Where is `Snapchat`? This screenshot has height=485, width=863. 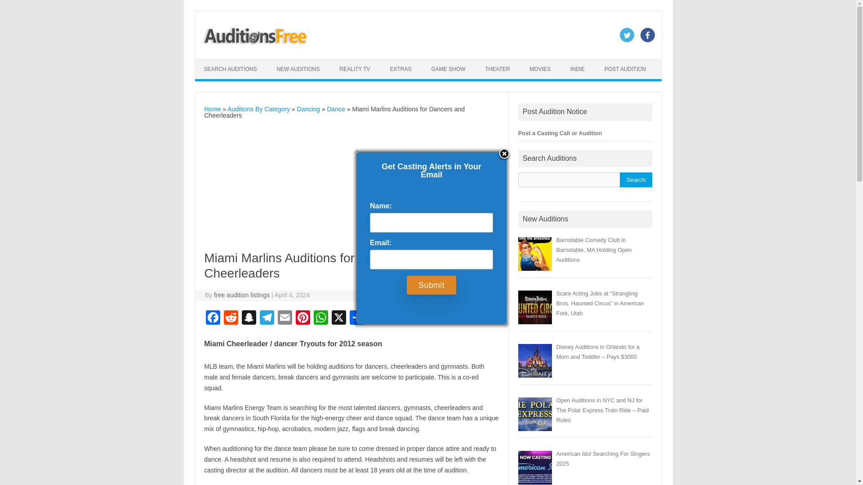 Snapchat is located at coordinates (249, 318).